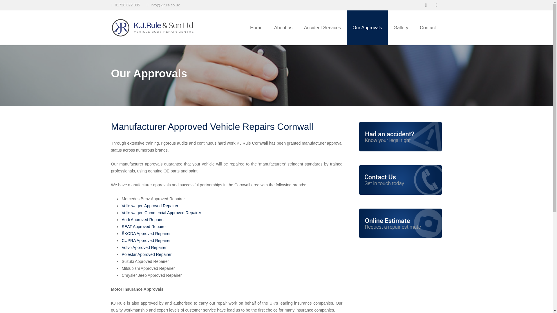 The height and width of the screenshot is (313, 557). I want to click on Volkswagen Commercial Approved Repairer, so click(161, 212).